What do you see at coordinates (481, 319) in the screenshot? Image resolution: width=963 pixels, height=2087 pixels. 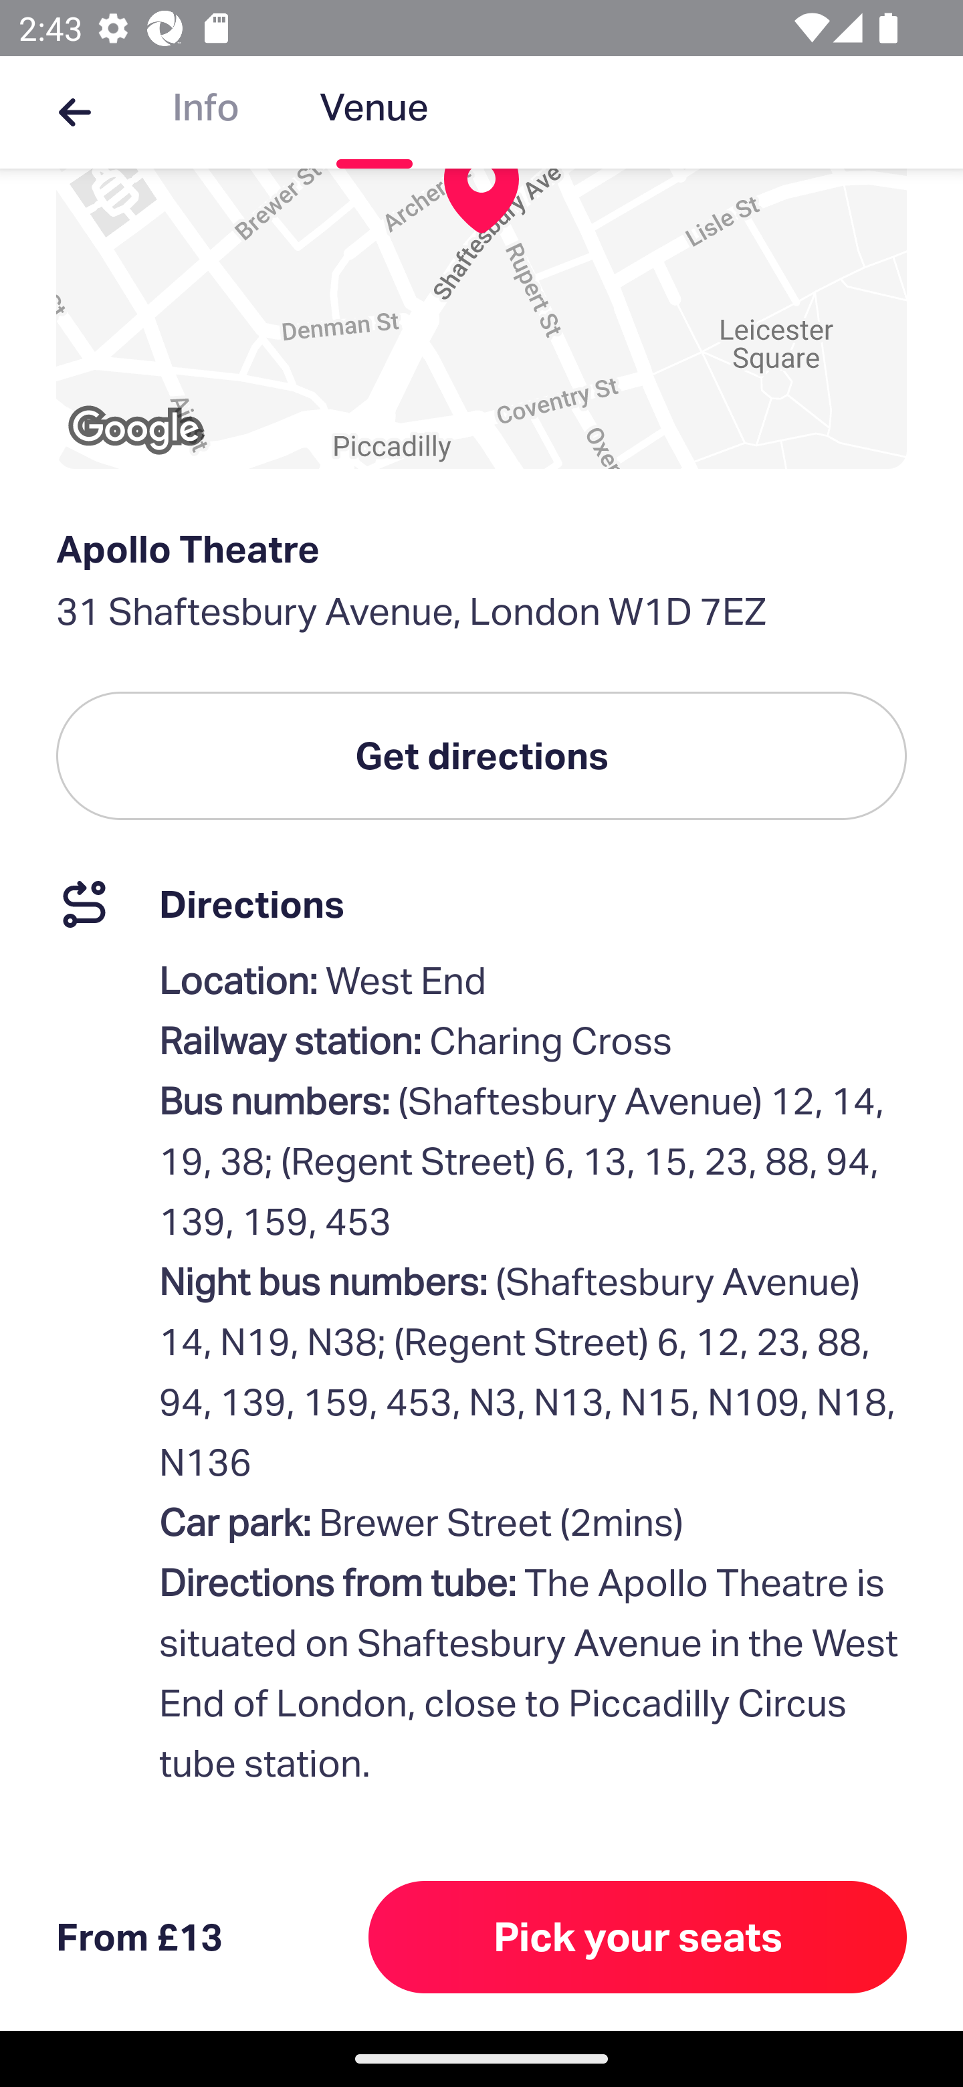 I see `Google Map Apollo Theatre. ` at bounding box center [481, 319].